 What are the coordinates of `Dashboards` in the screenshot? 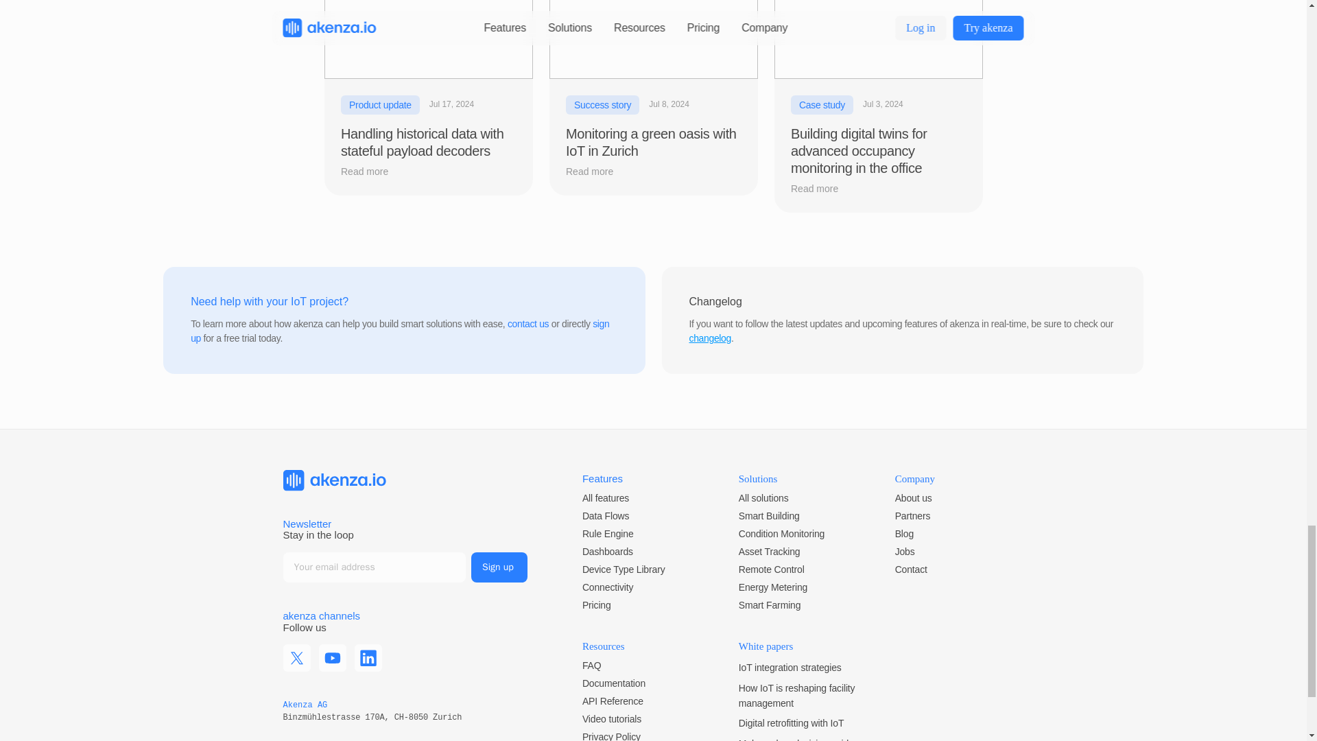 It's located at (608, 552).